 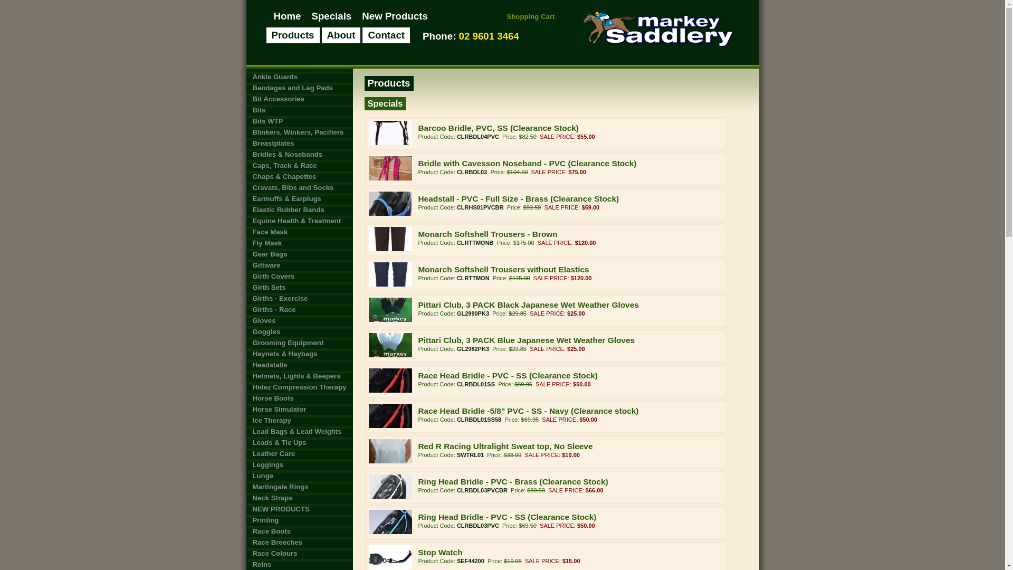 What do you see at coordinates (299, 121) in the screenshot?
I see `Bits WTP` at bounding box center [299, 121].